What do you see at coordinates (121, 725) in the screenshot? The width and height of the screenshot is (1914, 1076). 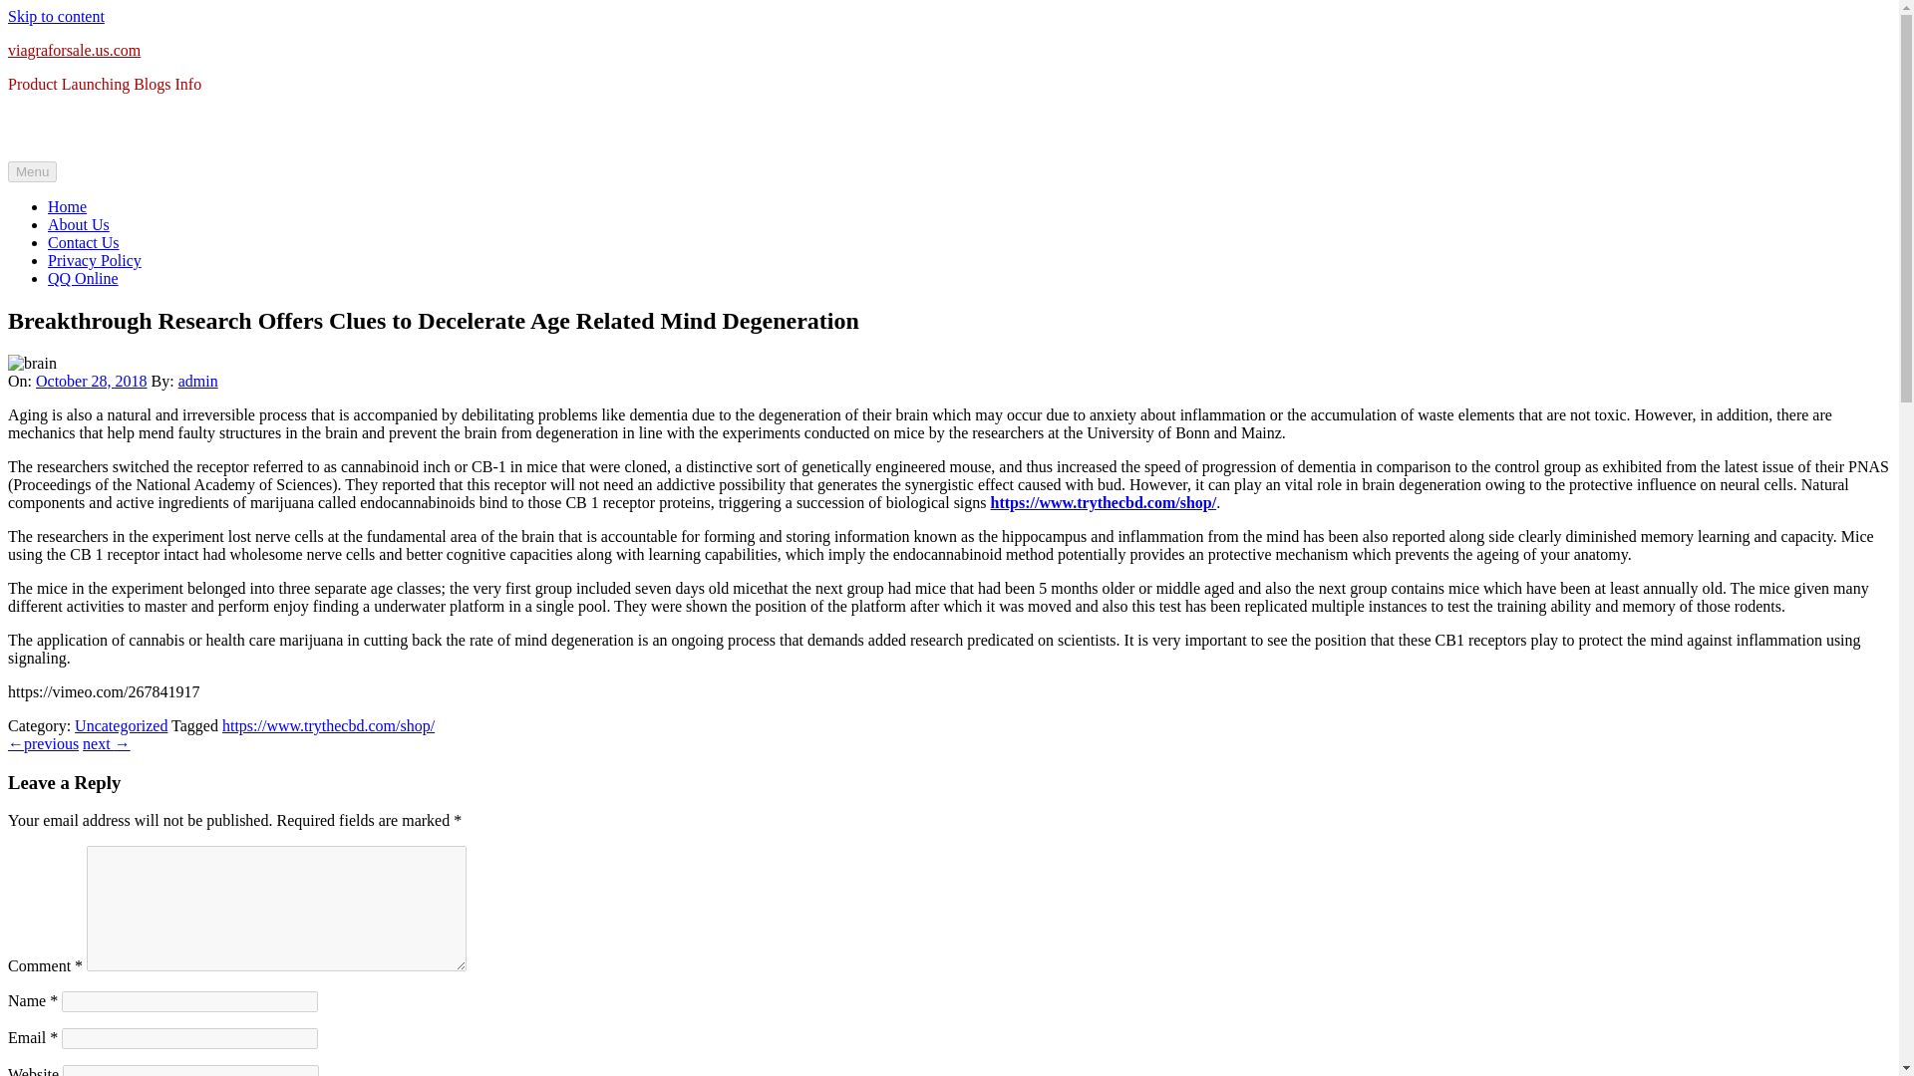 I see `Uncategorized` at bounding box center [121, 725].